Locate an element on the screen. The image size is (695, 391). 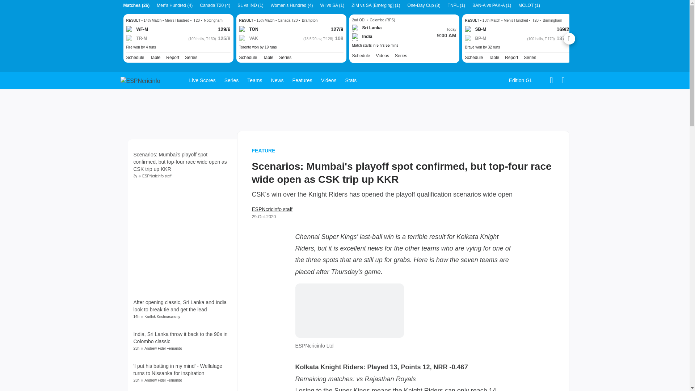
The Hundred Men's Competition is located at coordinates (191, 58).